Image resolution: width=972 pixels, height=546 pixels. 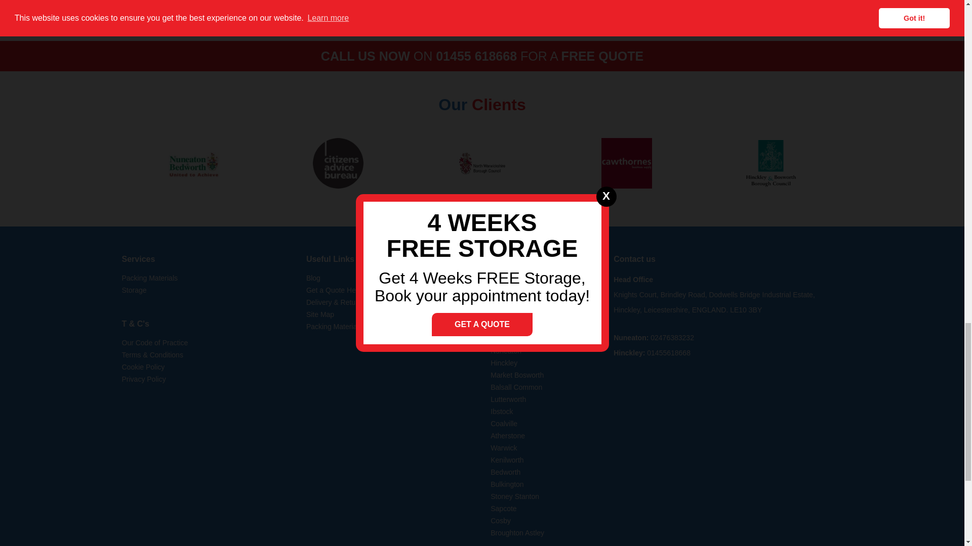 I want to click on Packing Materials, so click(x=150, y=278).